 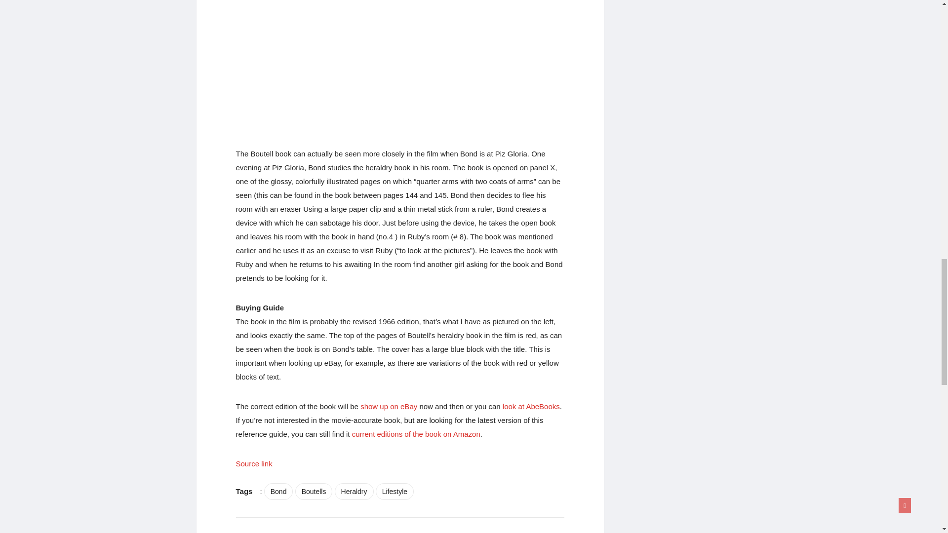 What do you see at coordinates (394, 492) in the screenshot?
I see `Lifestyle` at bounding box center [394, 492].